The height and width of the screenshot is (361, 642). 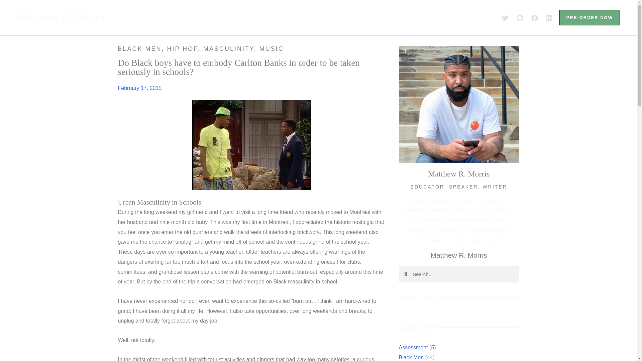 I want to click on Black Men, so click(x=415, y=357).